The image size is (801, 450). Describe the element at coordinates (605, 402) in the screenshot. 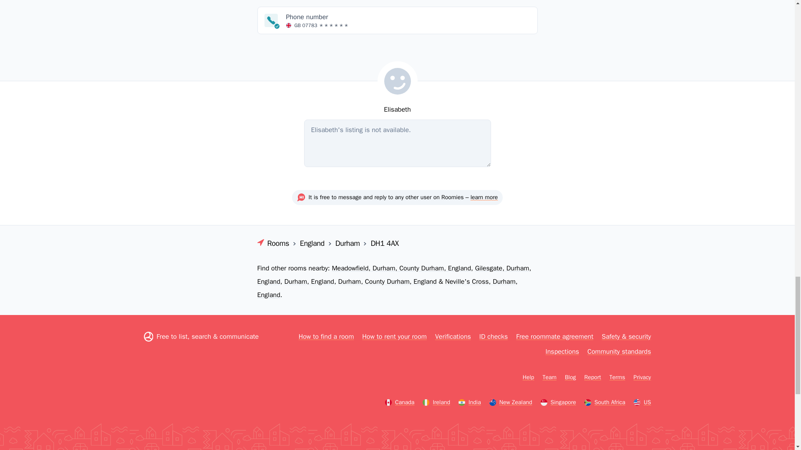

I see `Roomies South Africa` at that location.